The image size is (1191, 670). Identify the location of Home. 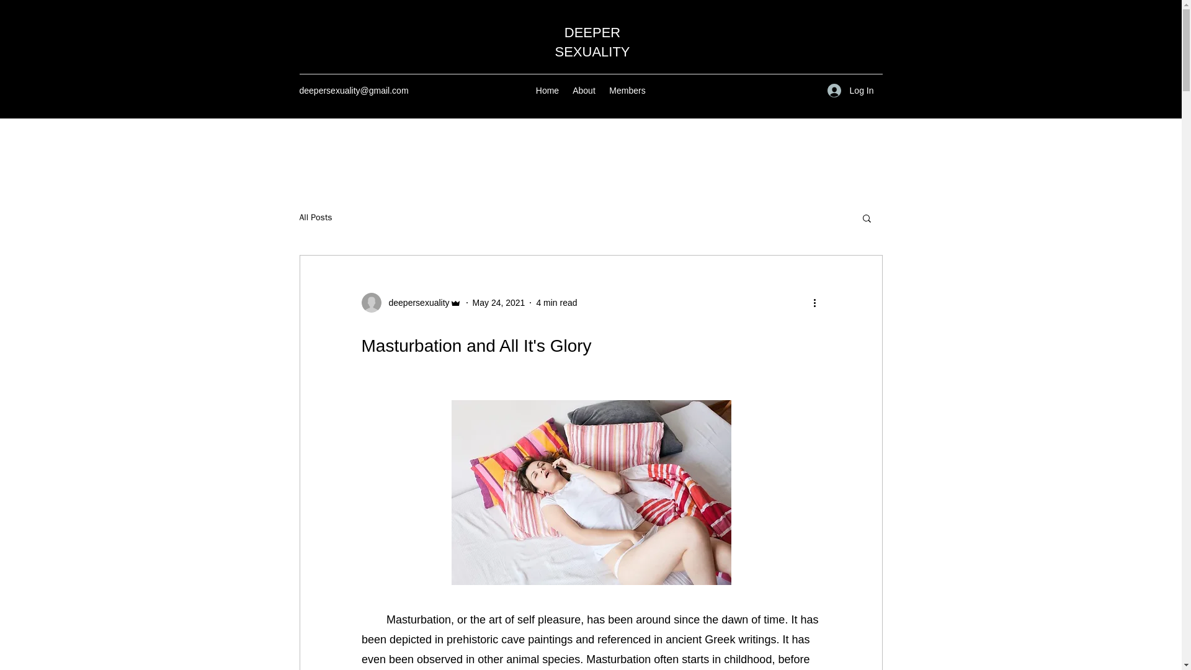
(548, 90).